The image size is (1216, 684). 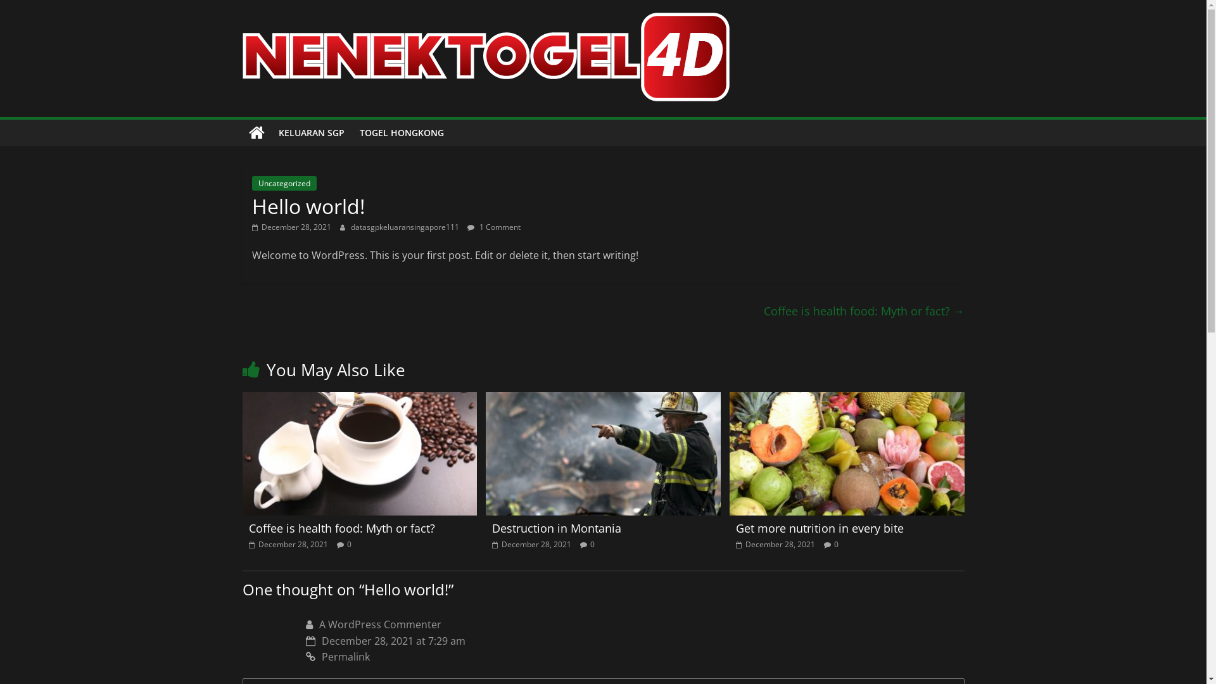 What do you see at coordinates (291, 227) in the screenshot?
I see `December 28, 2021` at bounding box center [291, 227].